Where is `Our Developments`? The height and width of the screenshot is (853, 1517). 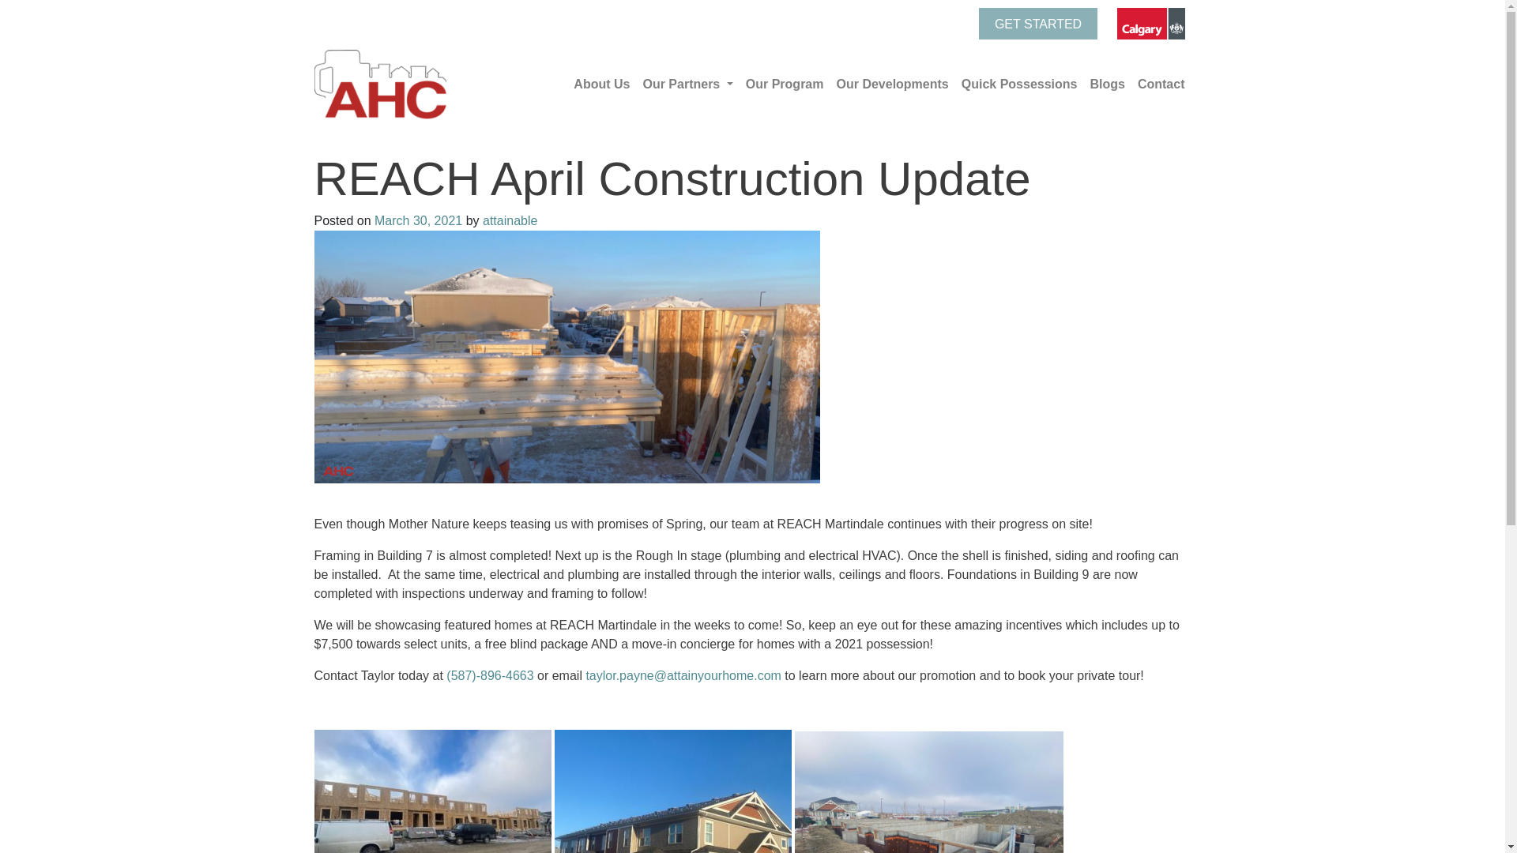
Our Developments is located at coordinates (891, 85).